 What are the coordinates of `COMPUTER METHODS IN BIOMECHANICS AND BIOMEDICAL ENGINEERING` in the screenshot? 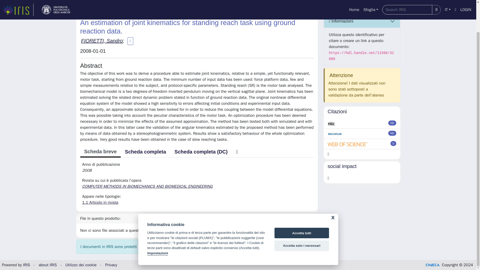 It's located at (147, 186).